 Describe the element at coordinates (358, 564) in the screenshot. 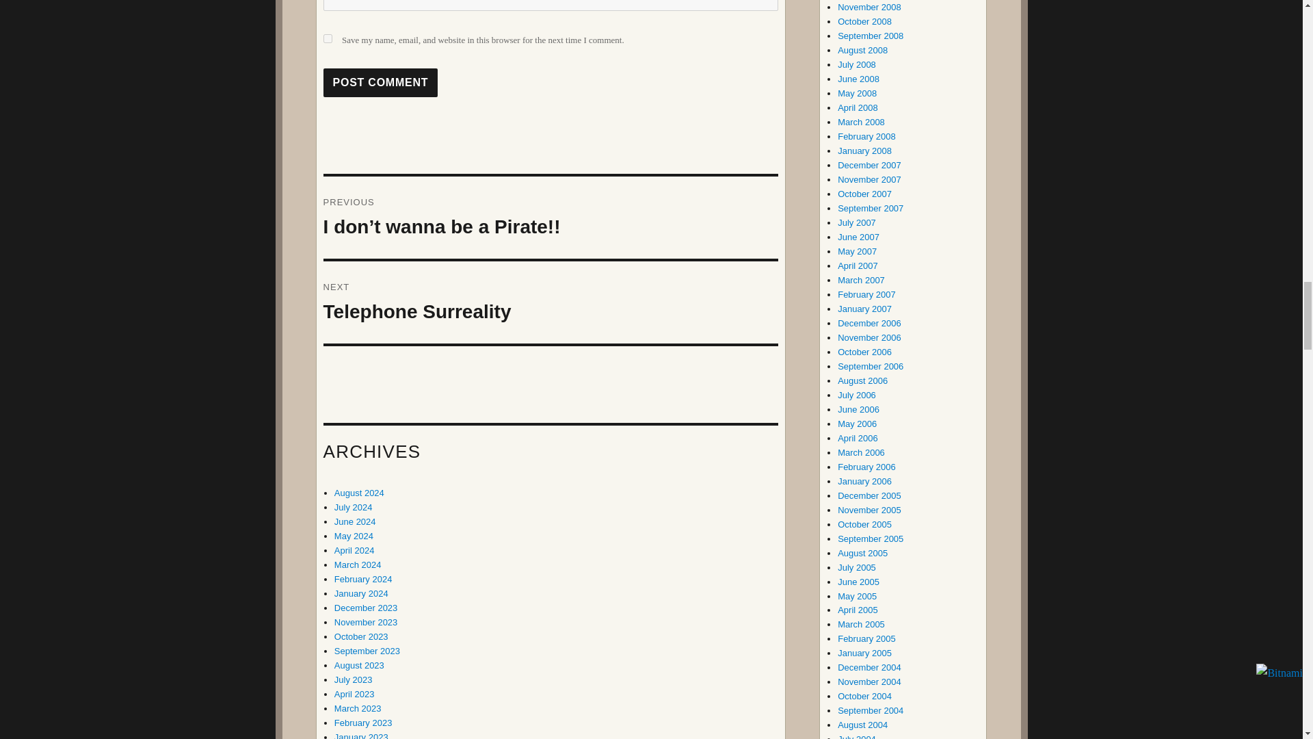

I see `March 2024` at that location.